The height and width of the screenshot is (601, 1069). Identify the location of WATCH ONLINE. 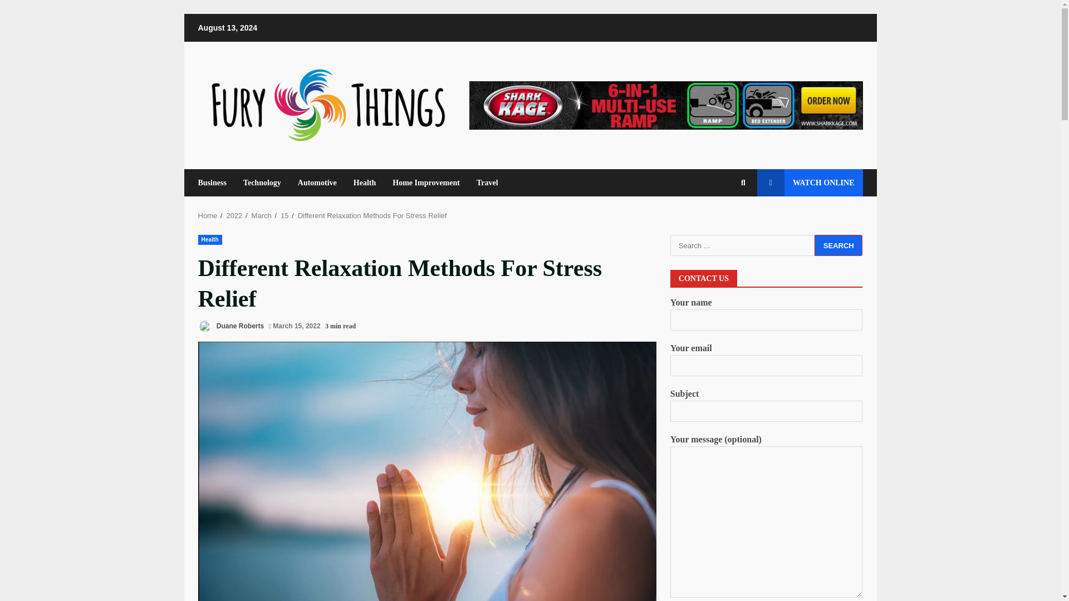
(810, 183).